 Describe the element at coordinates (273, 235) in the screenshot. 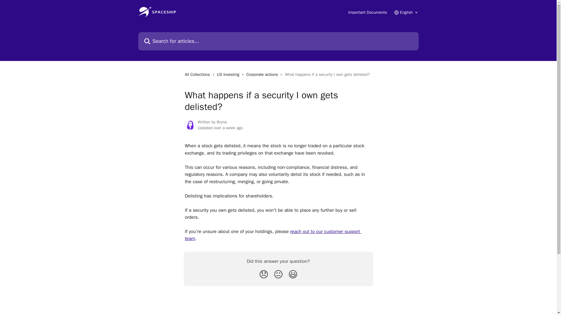

I see `reach out to our customer support team` at that location.